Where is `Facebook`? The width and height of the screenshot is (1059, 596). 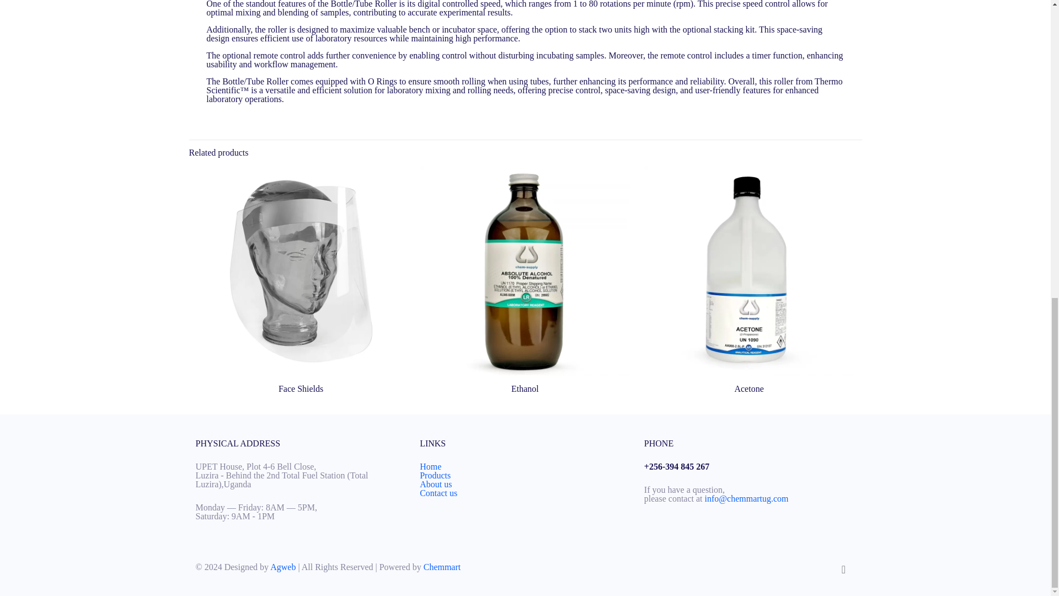 Facebook is located at coordinates (781, 567).